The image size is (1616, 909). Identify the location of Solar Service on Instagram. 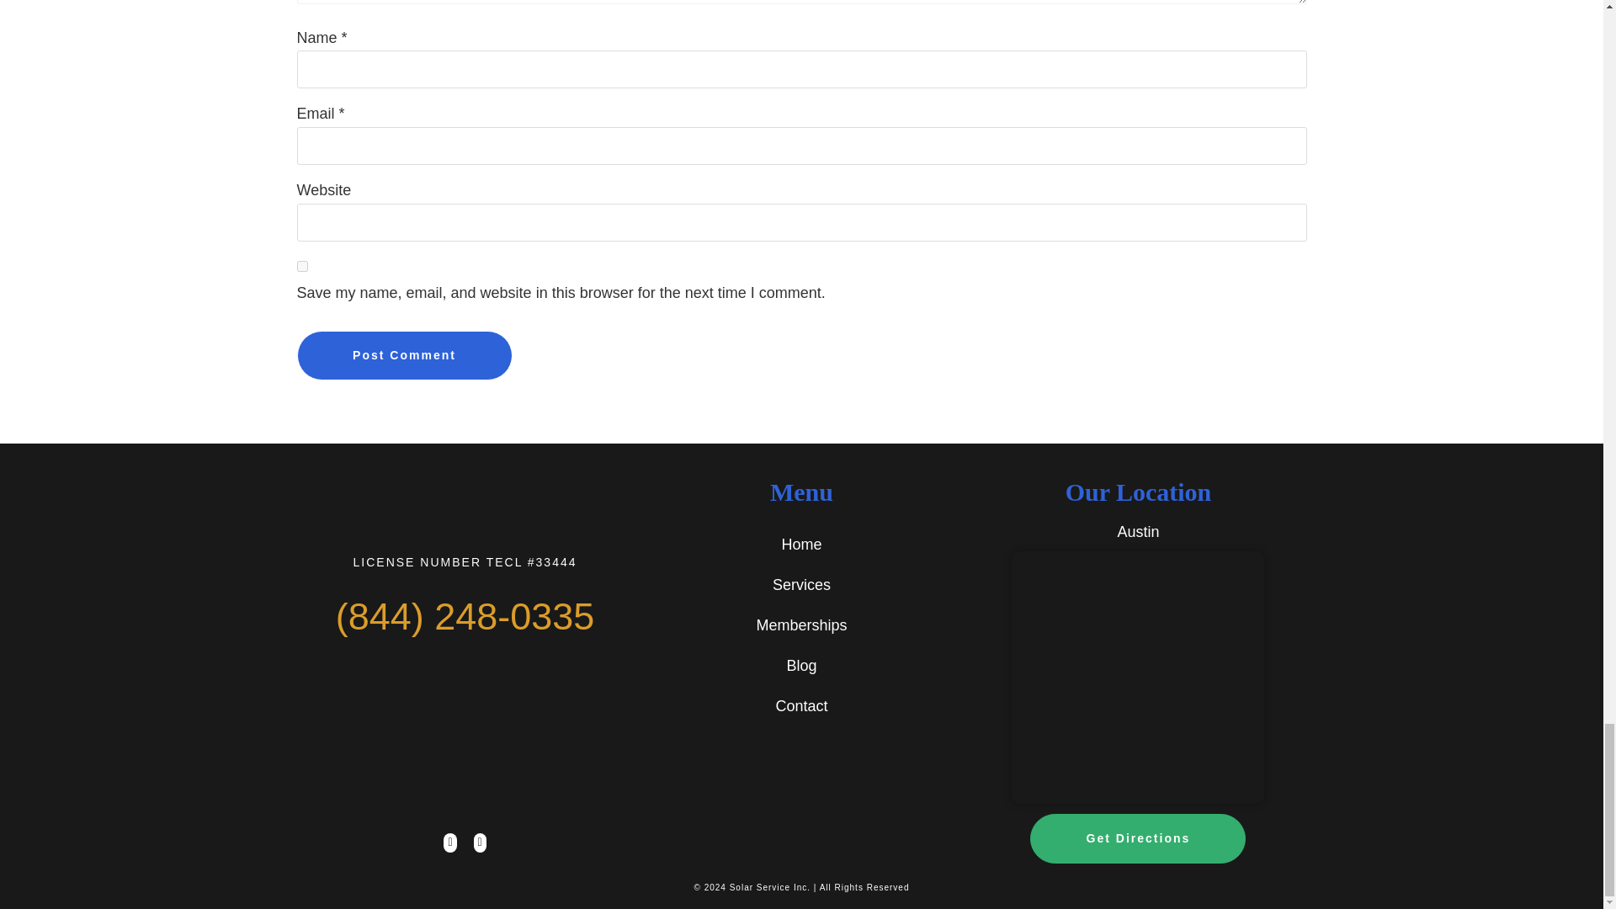
(480, 842).